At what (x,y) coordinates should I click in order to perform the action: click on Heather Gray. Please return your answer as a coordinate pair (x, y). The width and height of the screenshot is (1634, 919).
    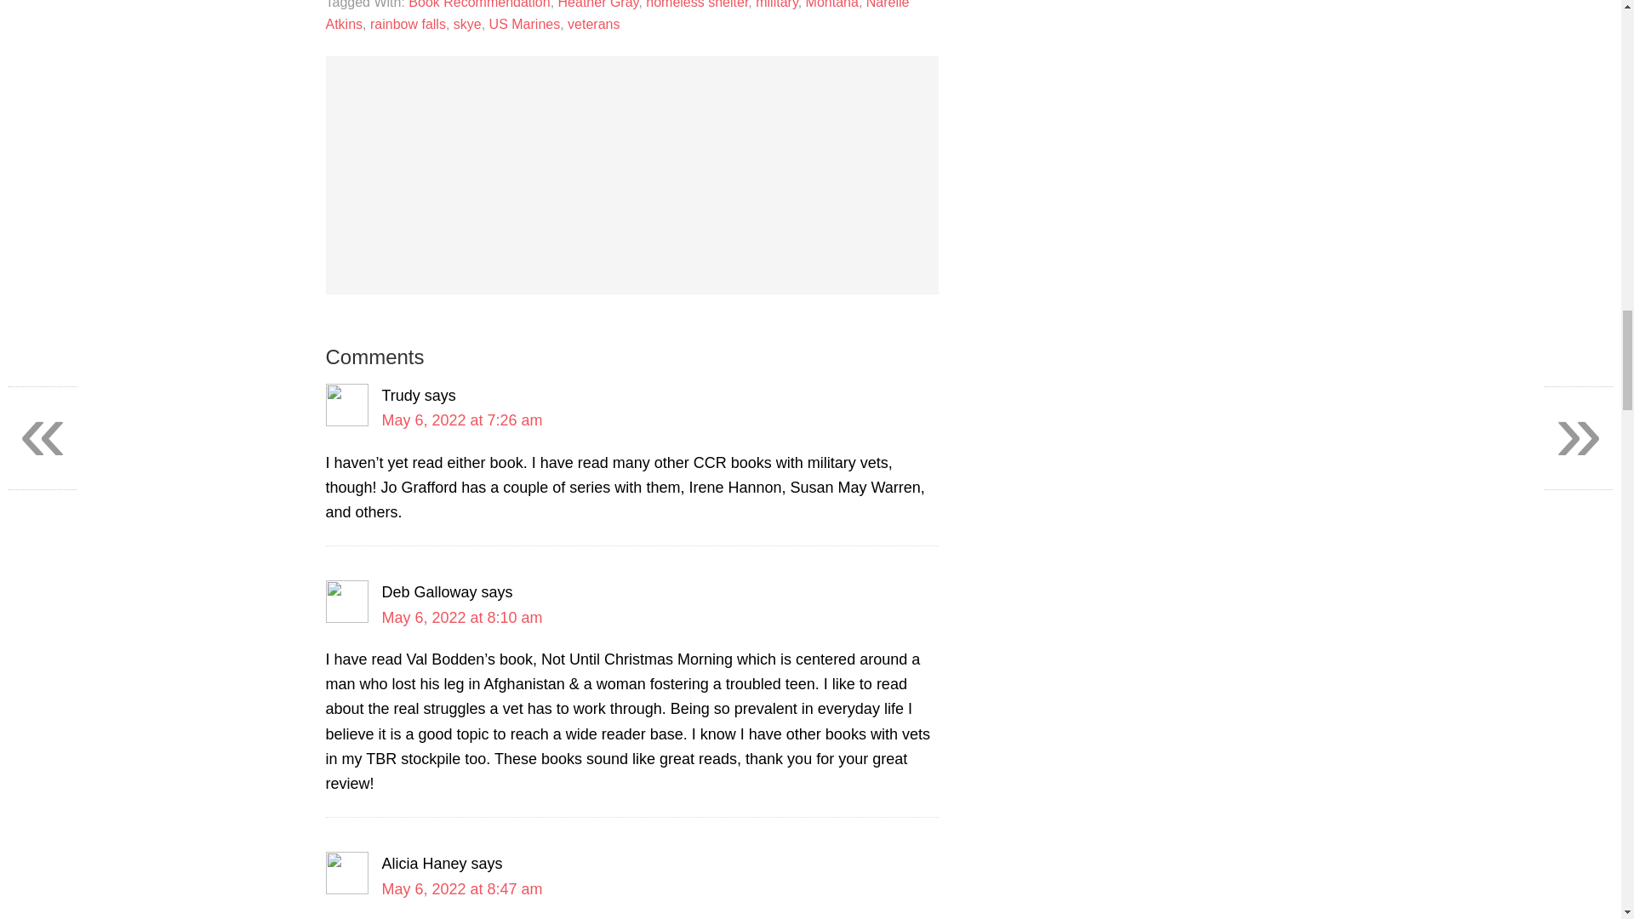
    Looking at the image, I should click on (598, 4).